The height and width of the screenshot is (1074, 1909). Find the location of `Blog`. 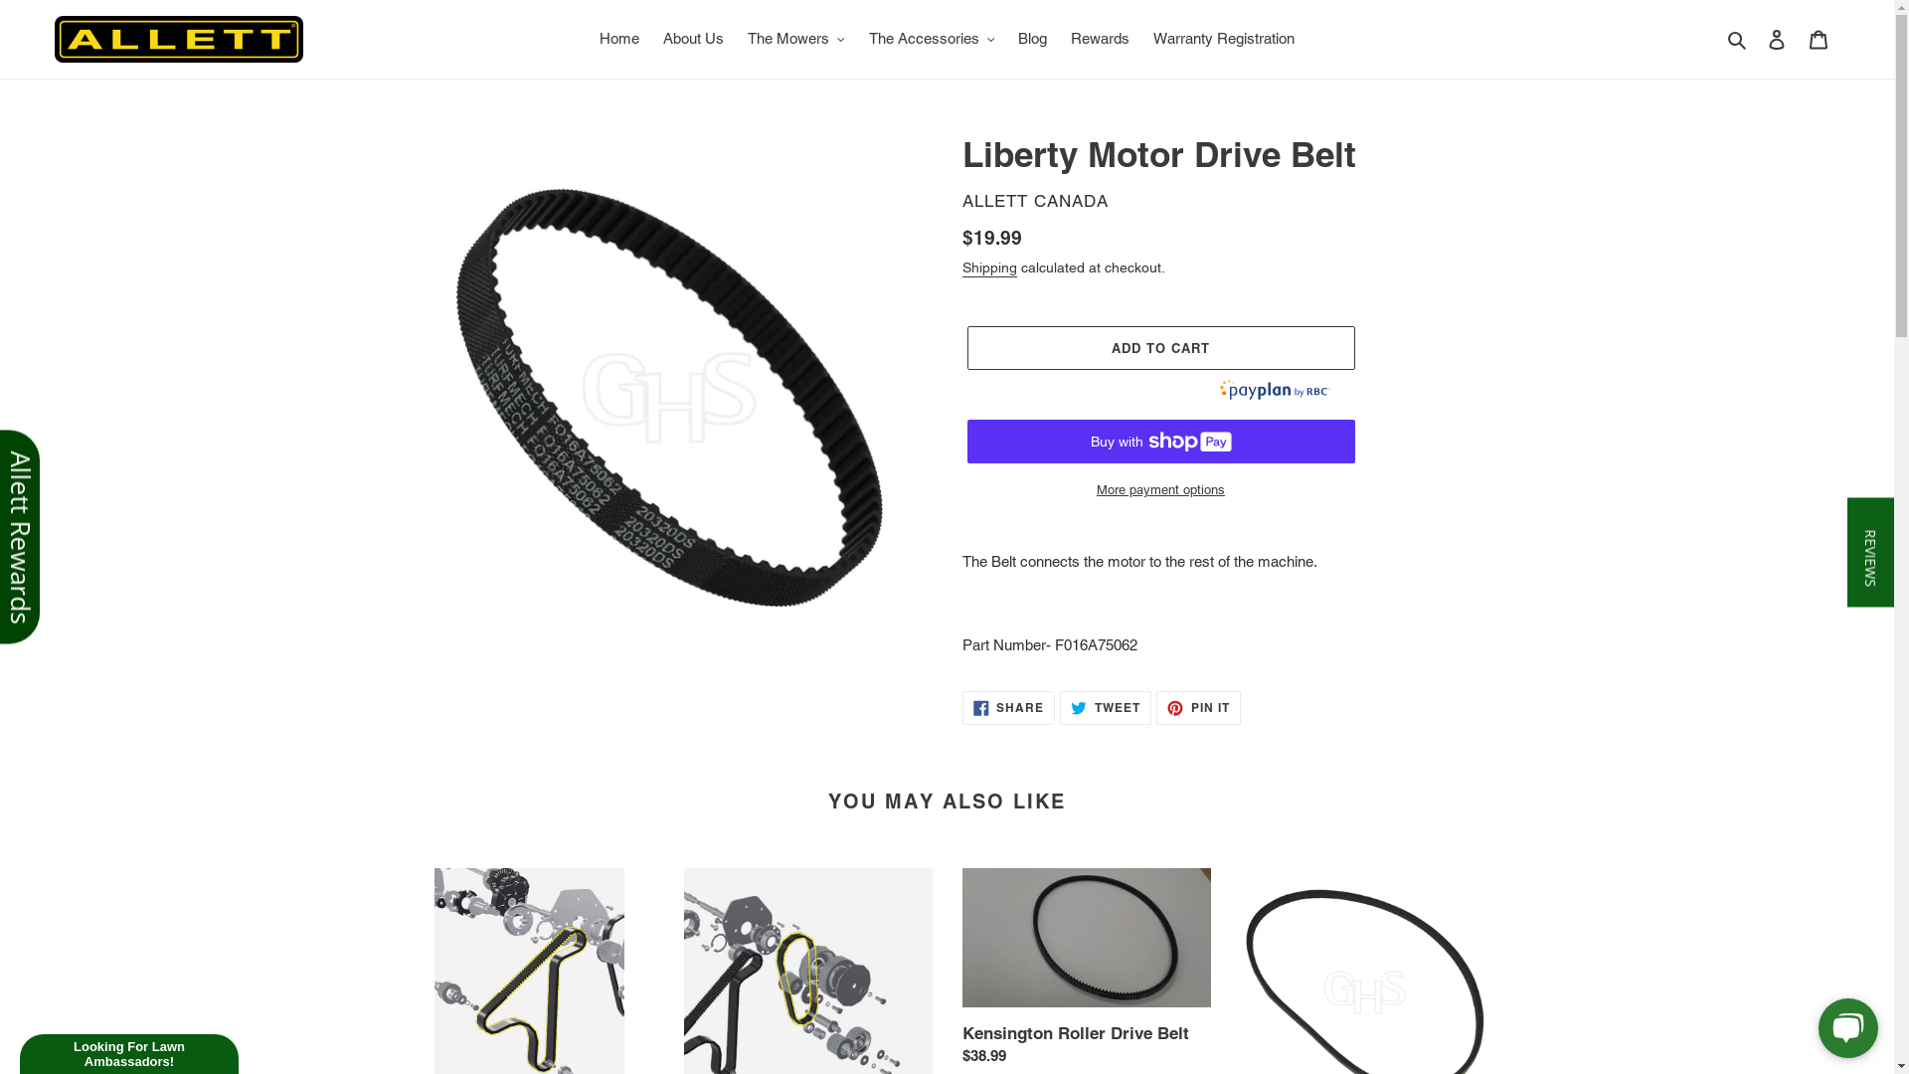

Blog is located at coordinates (1032, 40).